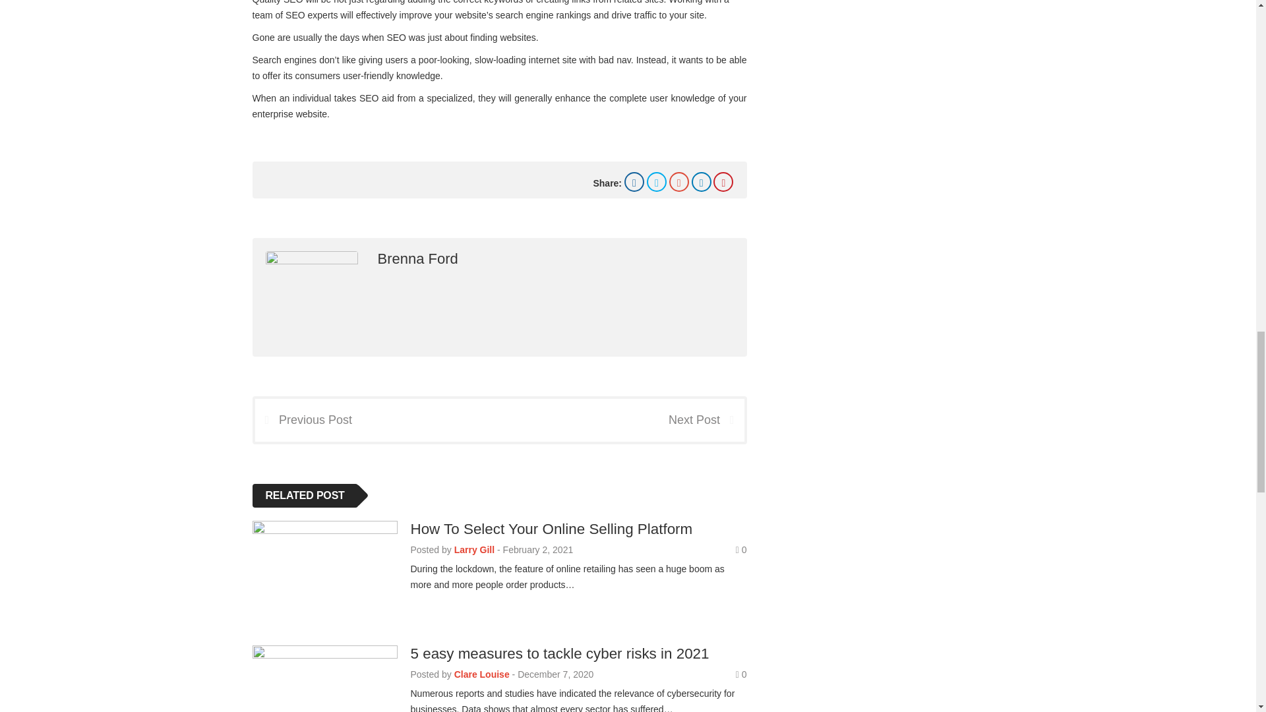 The image size is (1266, 712). What do you see at coordinates (303, 419) in the screenshot?
I see `Previous Post` at bounding box center [303, 419].